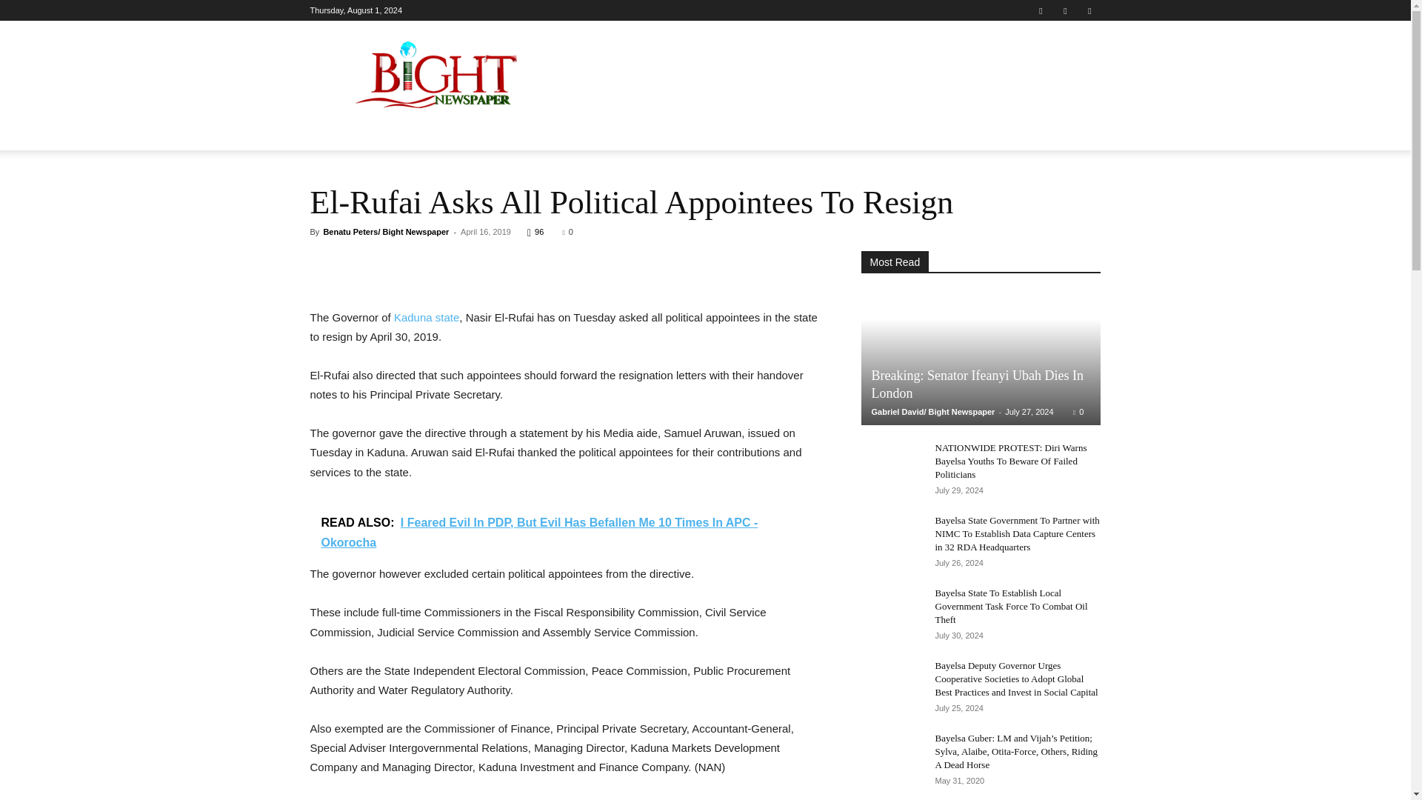 This screenshot has width=1422, height=800. What do you see at coordinates (582, 133) in the screenshot?
I see `CRIME` at bounding box center [582, 133].